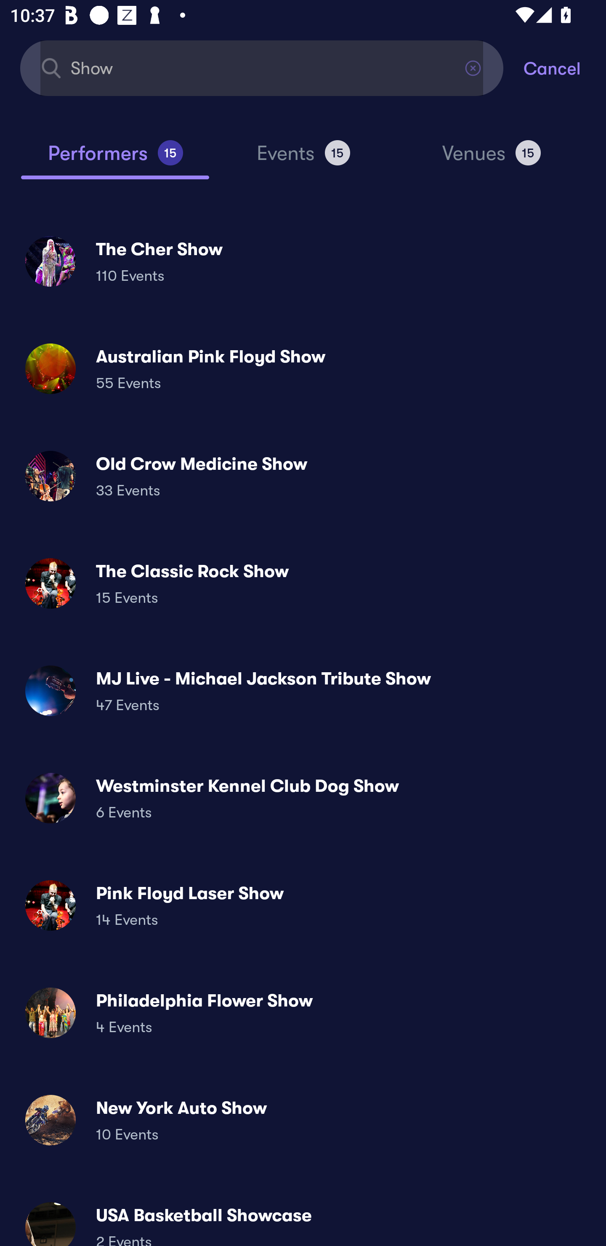  I want to click on MJ Live - Michael Jackson Tribute Show 47 Events, so click(303, 691).